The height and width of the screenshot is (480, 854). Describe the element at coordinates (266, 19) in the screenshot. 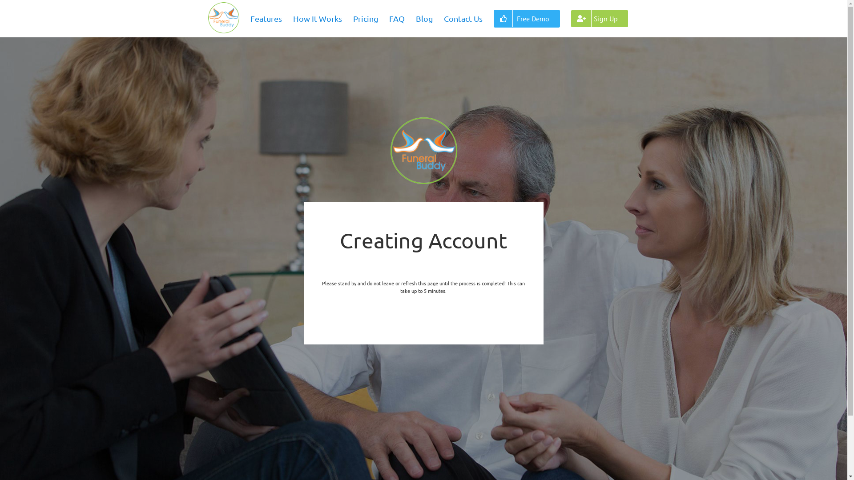

I see `Features` at that location.